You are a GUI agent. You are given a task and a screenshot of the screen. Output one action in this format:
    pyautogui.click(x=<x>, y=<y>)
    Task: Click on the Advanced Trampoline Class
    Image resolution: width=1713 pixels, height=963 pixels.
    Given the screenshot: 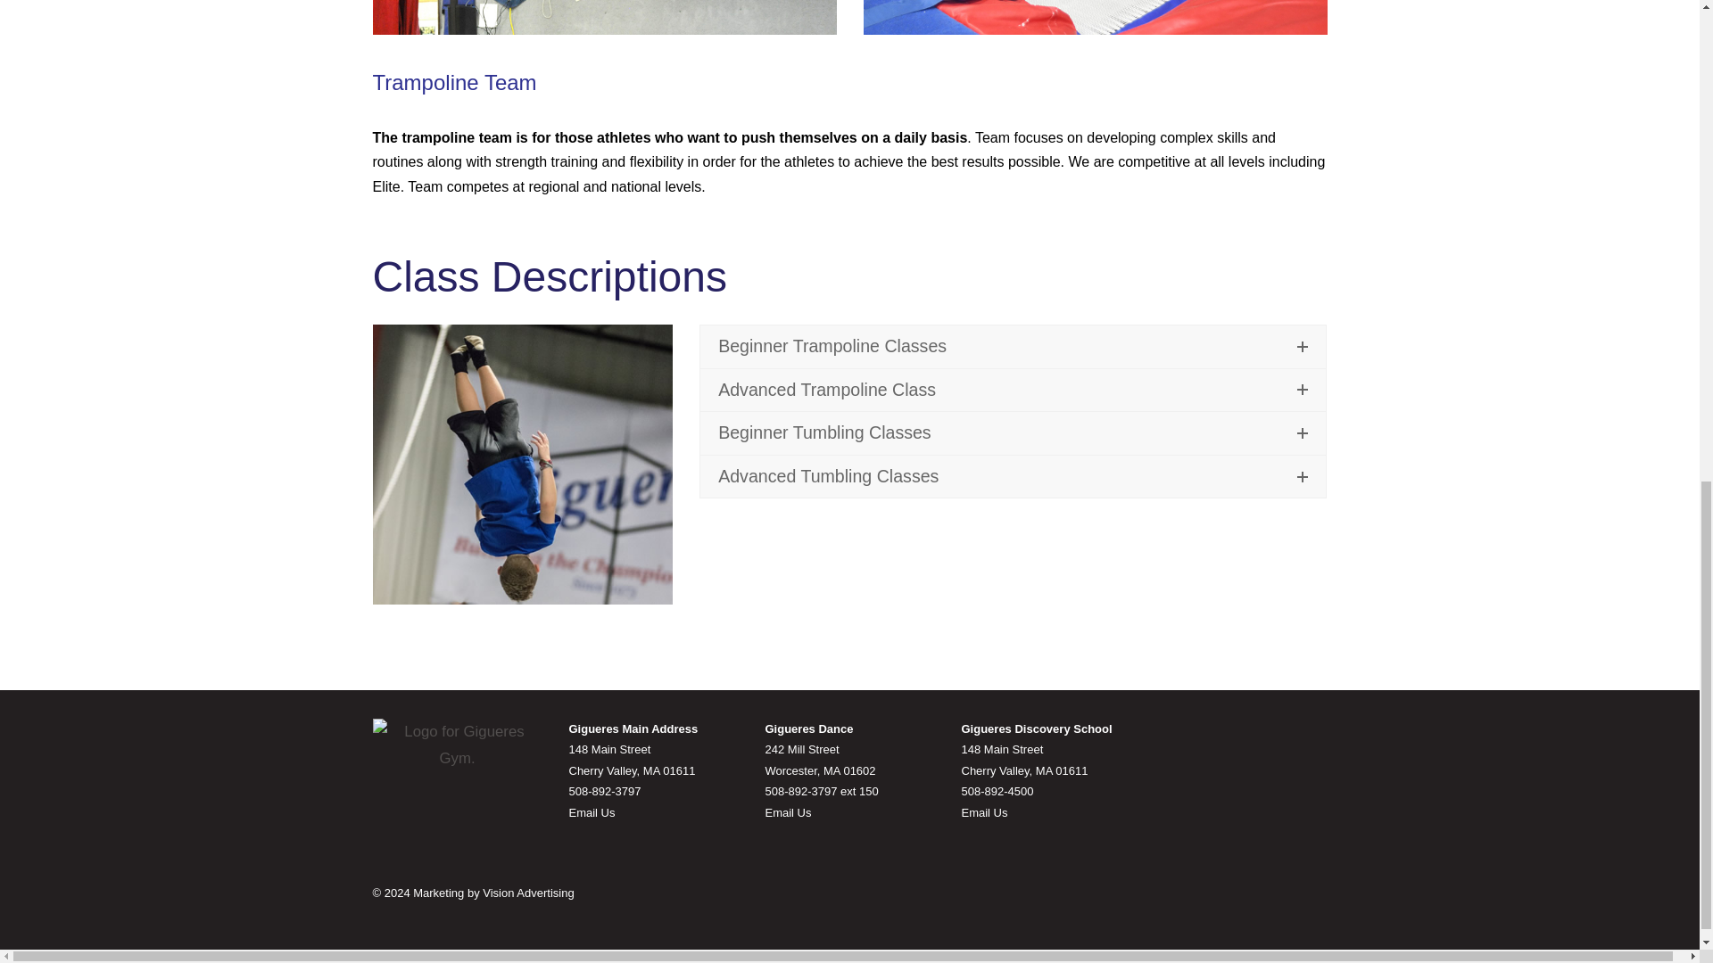 What is the action you would take?
    pyautogui.click(x=1014, y=391)
    